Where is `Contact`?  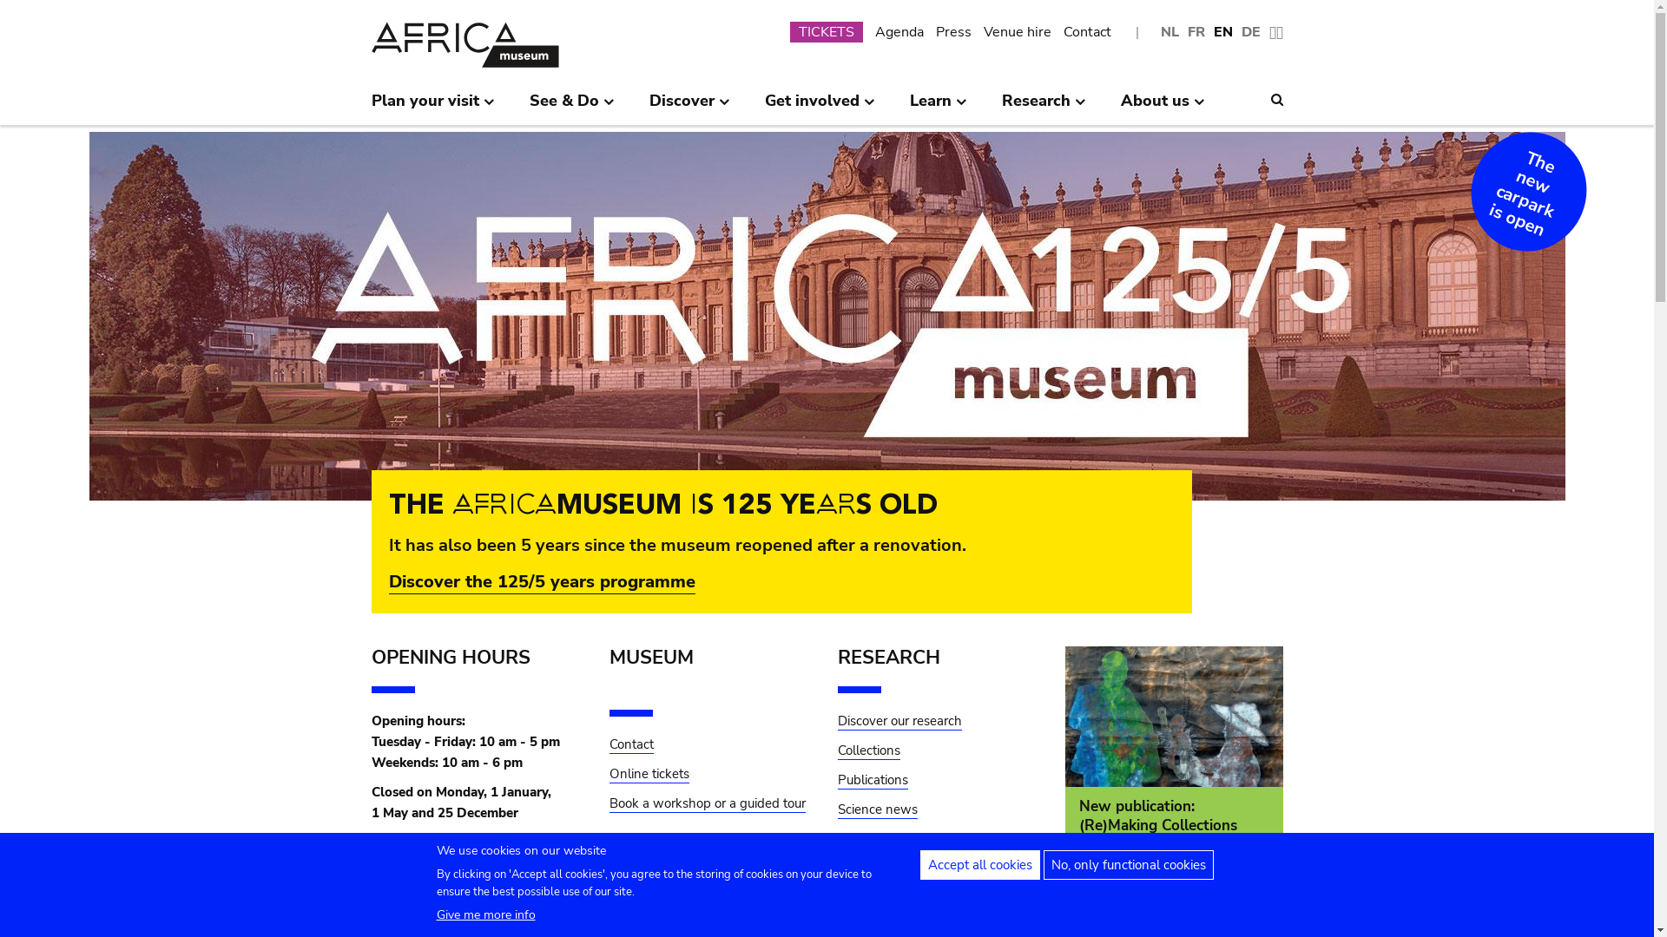
Contact is located at coordinates (1087, 32).